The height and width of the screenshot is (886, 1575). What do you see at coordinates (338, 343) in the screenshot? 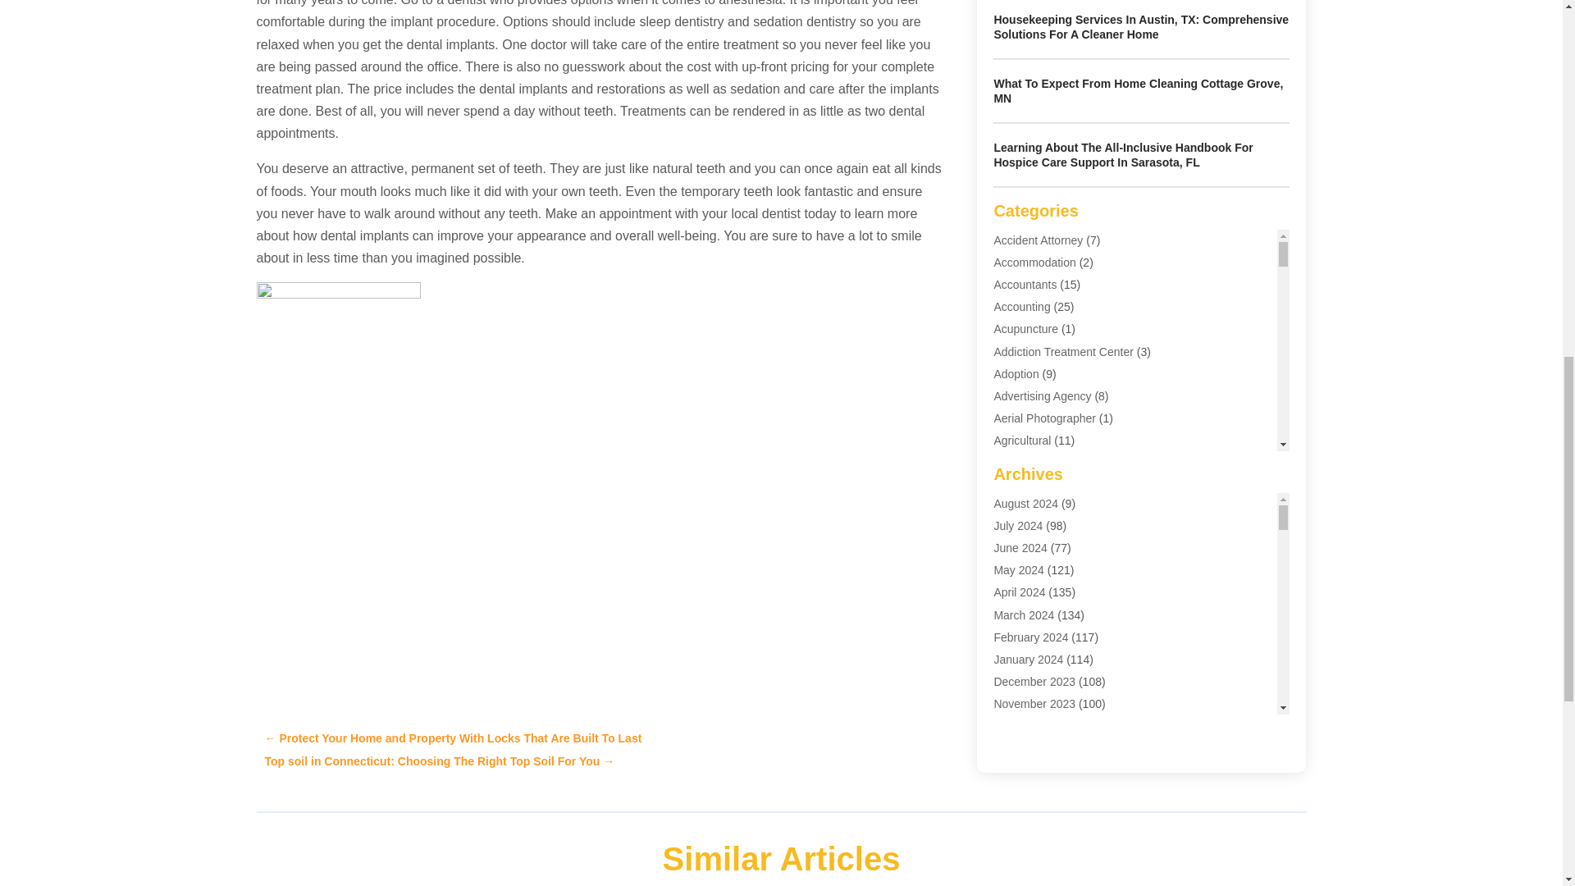
I see `Cascades Center for Dental Health` at bounding box center [338, 343].